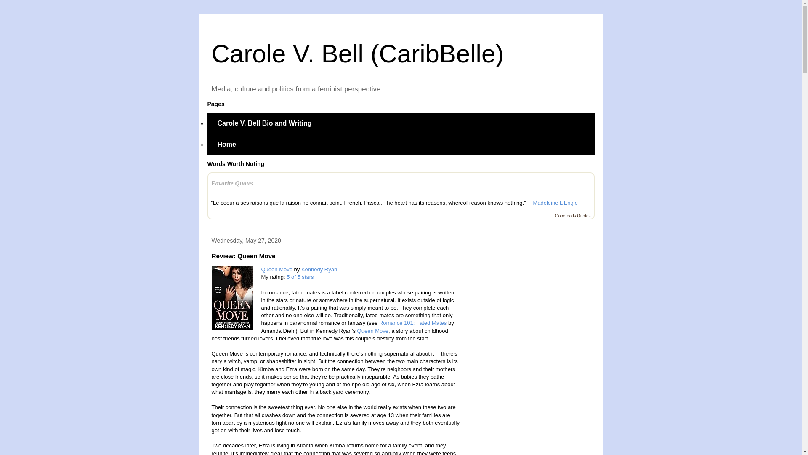 The width and height of the screenshot is (808, 455). I want to click on Queen Move, so click(276, 269).